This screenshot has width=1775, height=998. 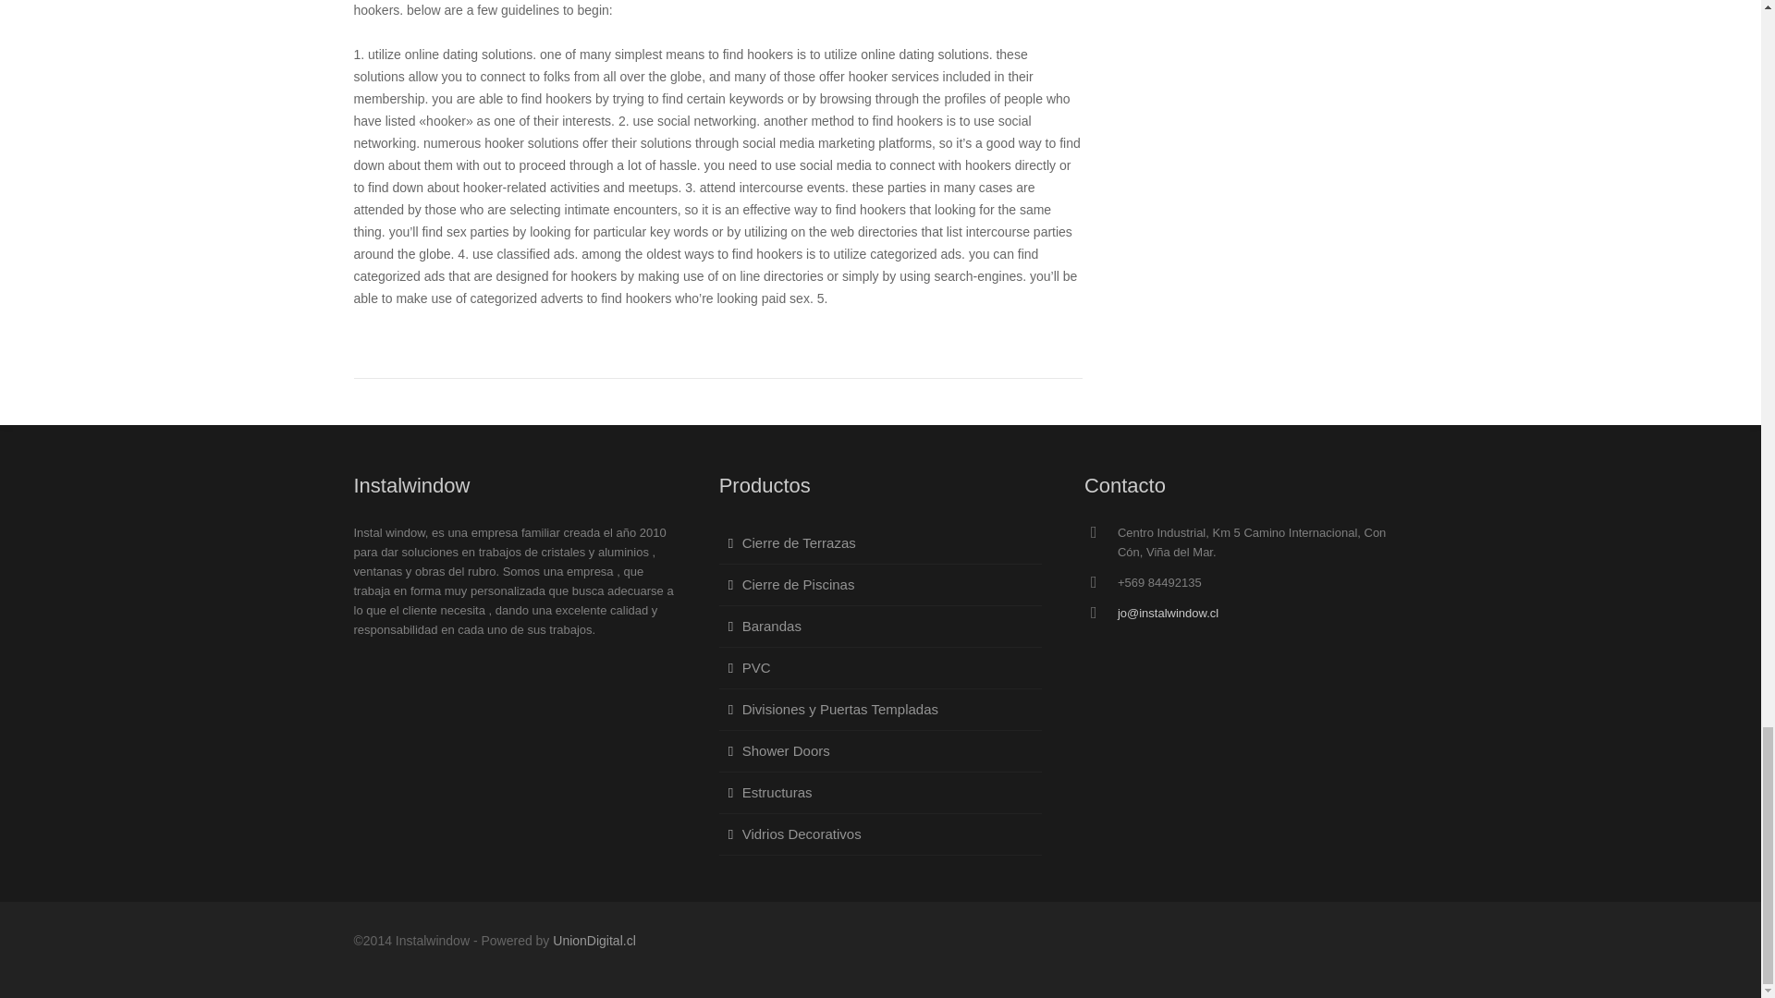 I want to click on Barandas, so click(x=880, y=627).